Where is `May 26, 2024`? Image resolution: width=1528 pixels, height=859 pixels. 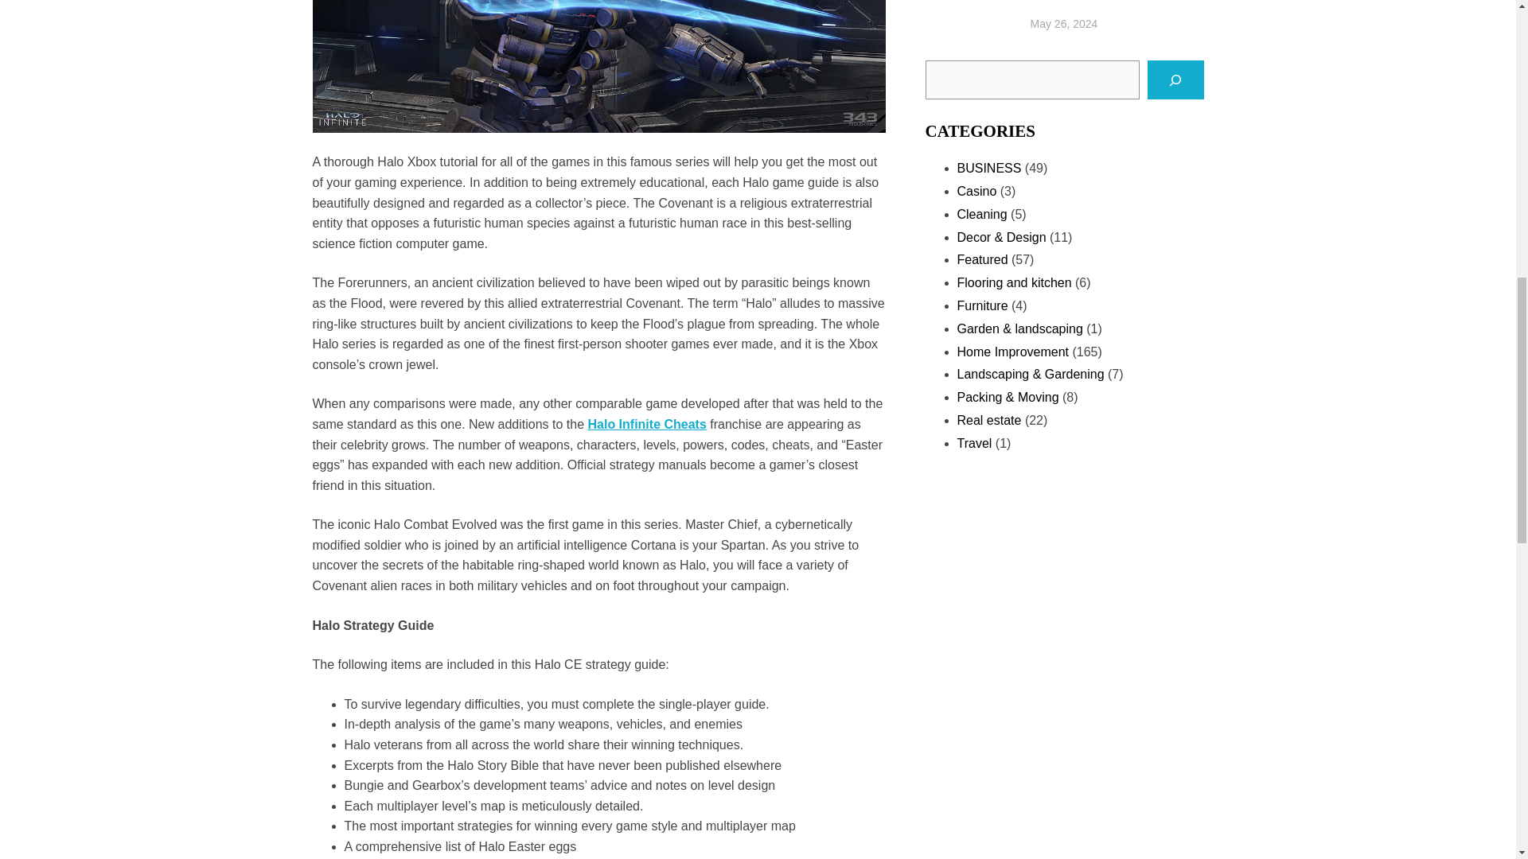 May 26, 2024 is located at coordinates (1064, 23).